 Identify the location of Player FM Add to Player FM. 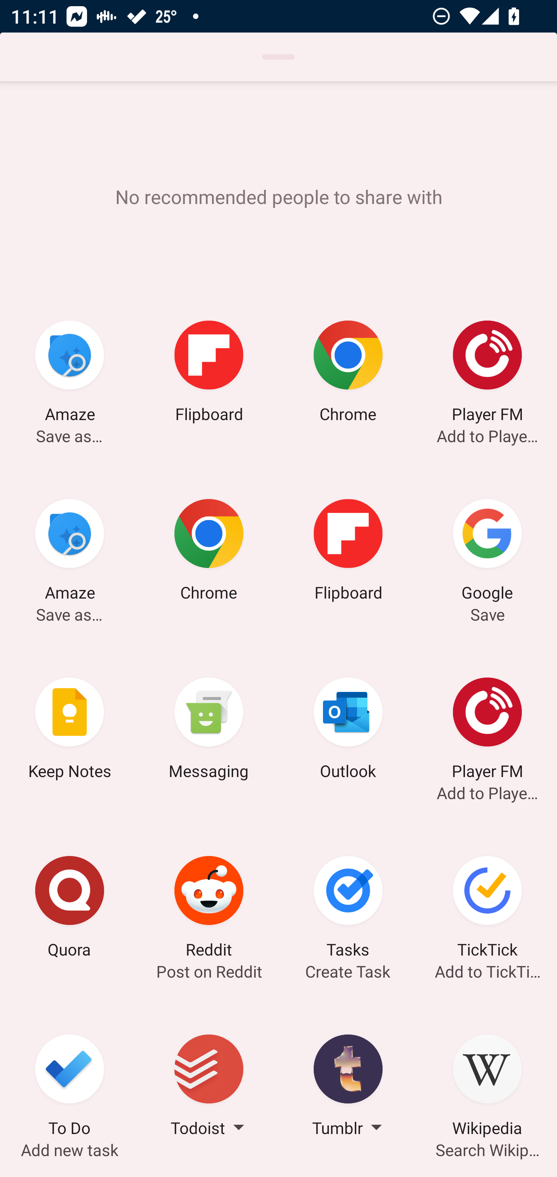
(487, 731).